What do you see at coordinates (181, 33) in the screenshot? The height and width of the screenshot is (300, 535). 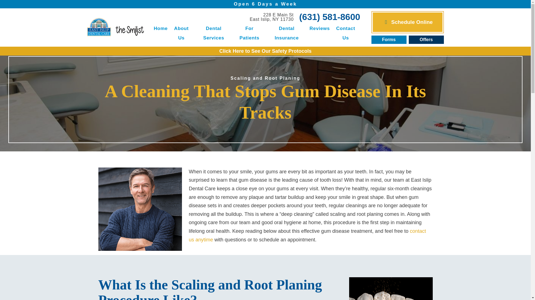 I see `Schedule Online` at bounding box center [181, 33].